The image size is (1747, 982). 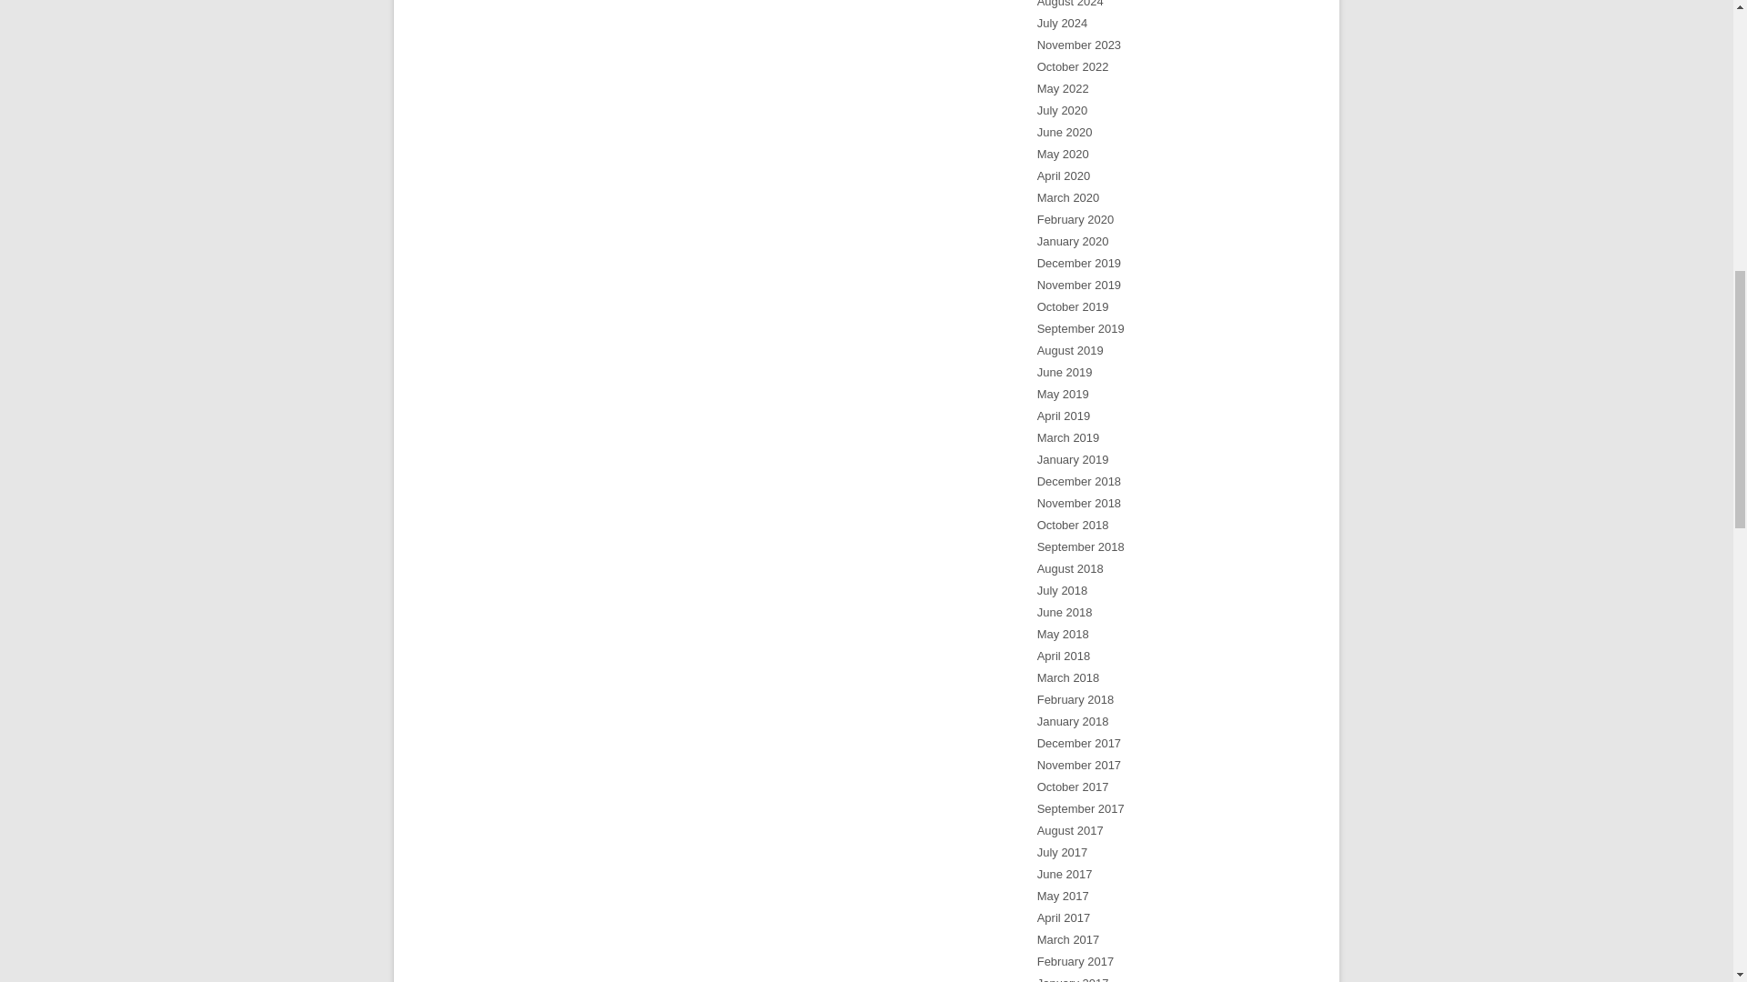 What do you see at coordinates (1065, 133) in the screenshot?
I see `June 2020` at bounding box center [1065, 133].